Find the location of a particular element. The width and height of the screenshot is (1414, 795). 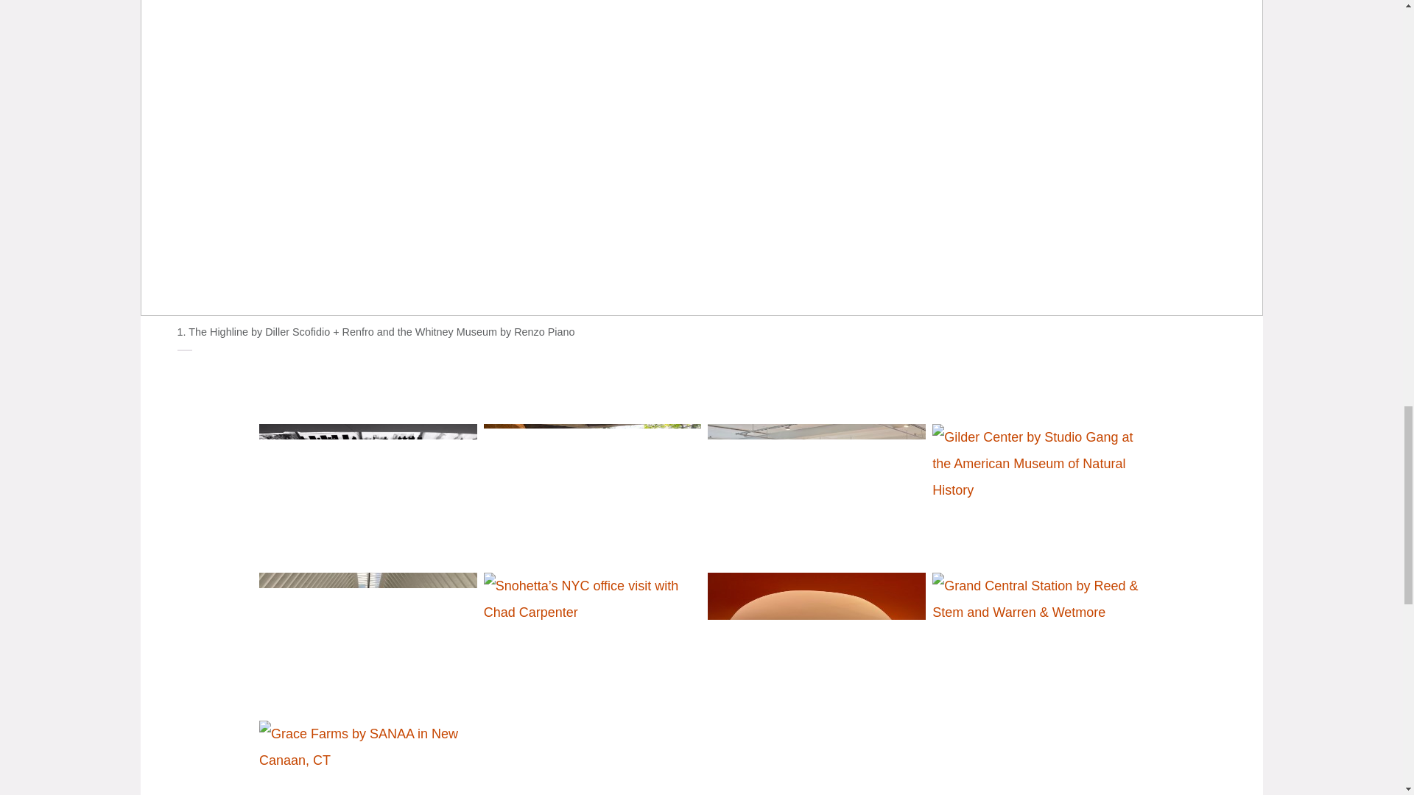

: Adams Street Library by Workac is located at coordinates (813, 640).